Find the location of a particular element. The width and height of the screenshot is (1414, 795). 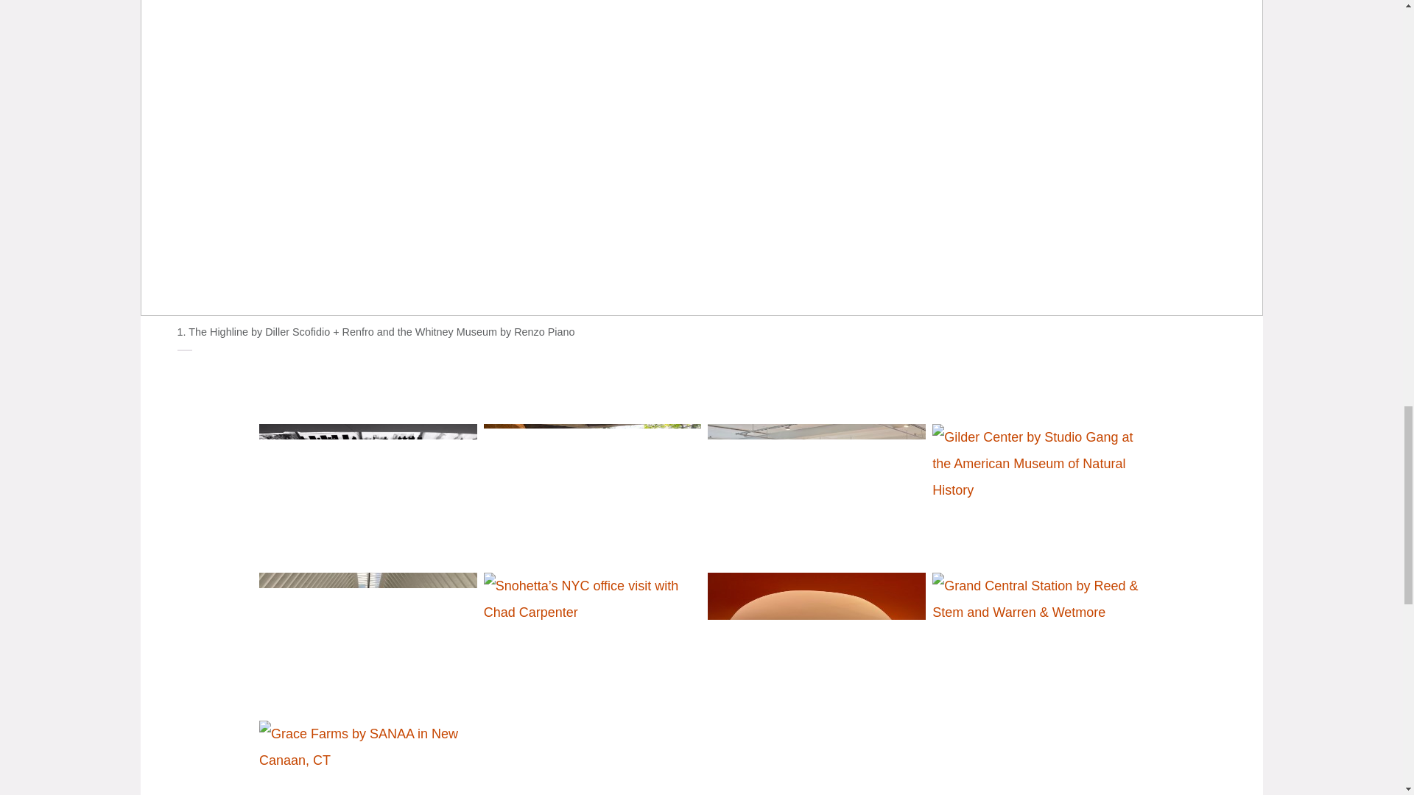

: Adams Street Library by Workac is located at coordinates (813, 640).